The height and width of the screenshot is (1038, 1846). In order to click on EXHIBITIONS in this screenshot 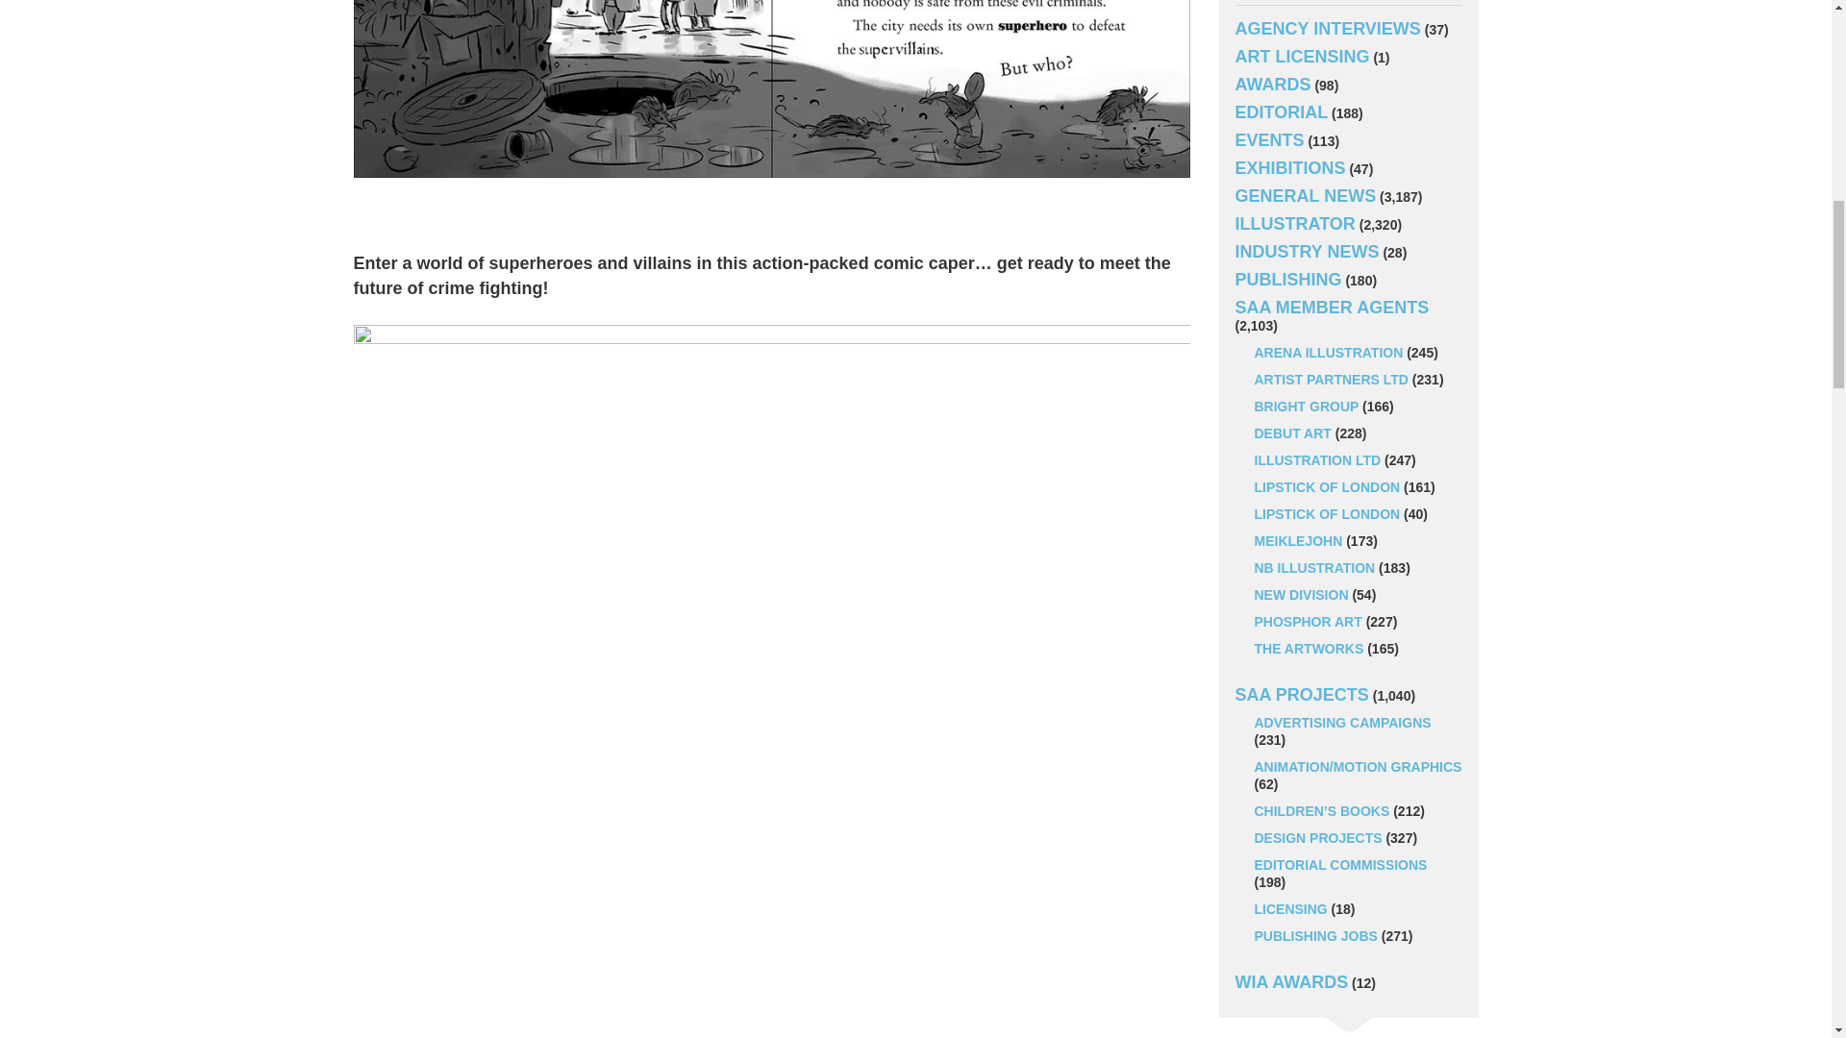, I will do `click(1290, 167)`.